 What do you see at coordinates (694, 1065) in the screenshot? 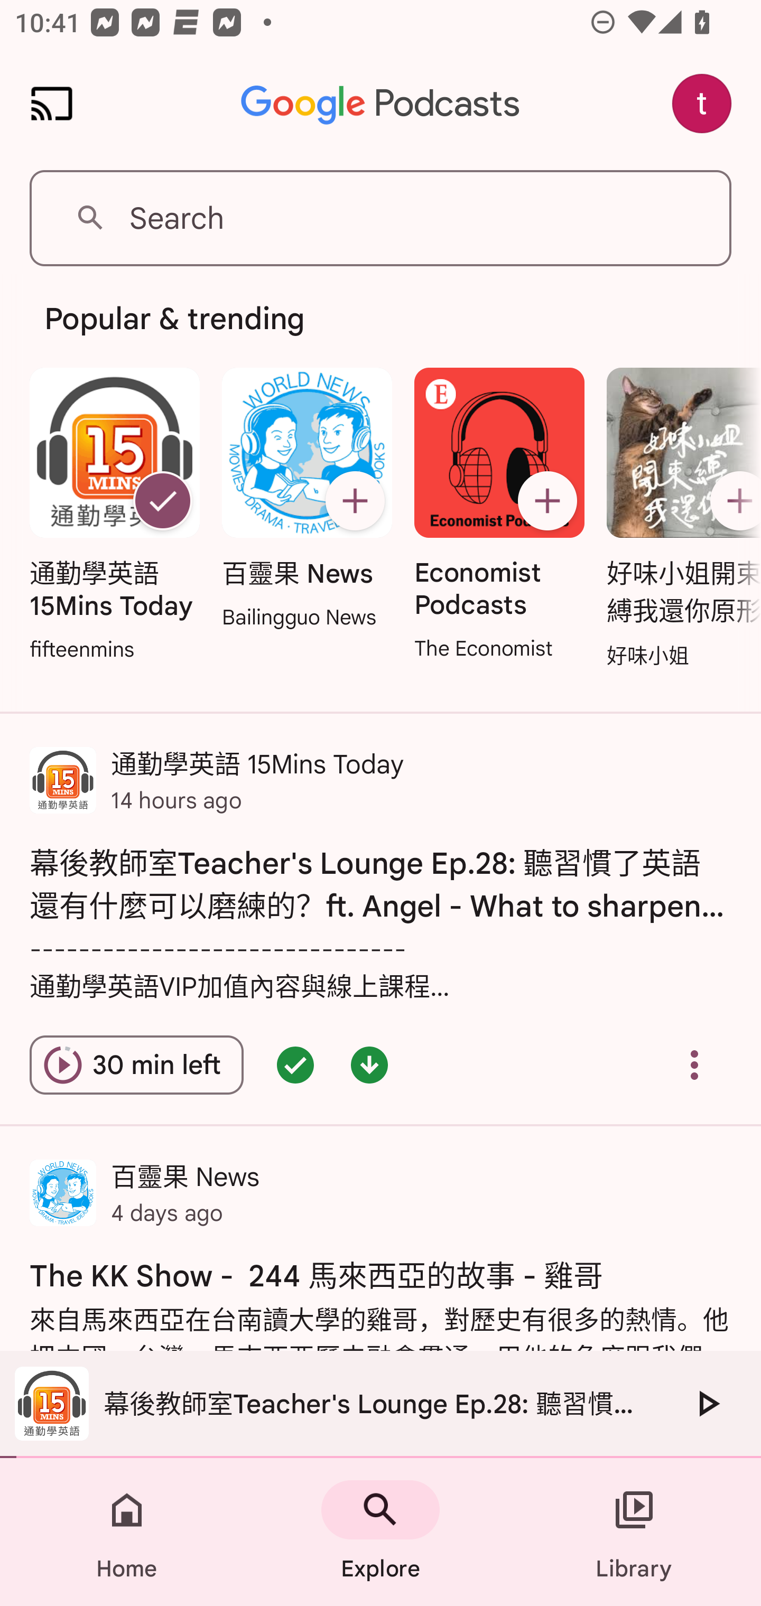
I see `Overflow menu` at bounding box center [694, 1065].